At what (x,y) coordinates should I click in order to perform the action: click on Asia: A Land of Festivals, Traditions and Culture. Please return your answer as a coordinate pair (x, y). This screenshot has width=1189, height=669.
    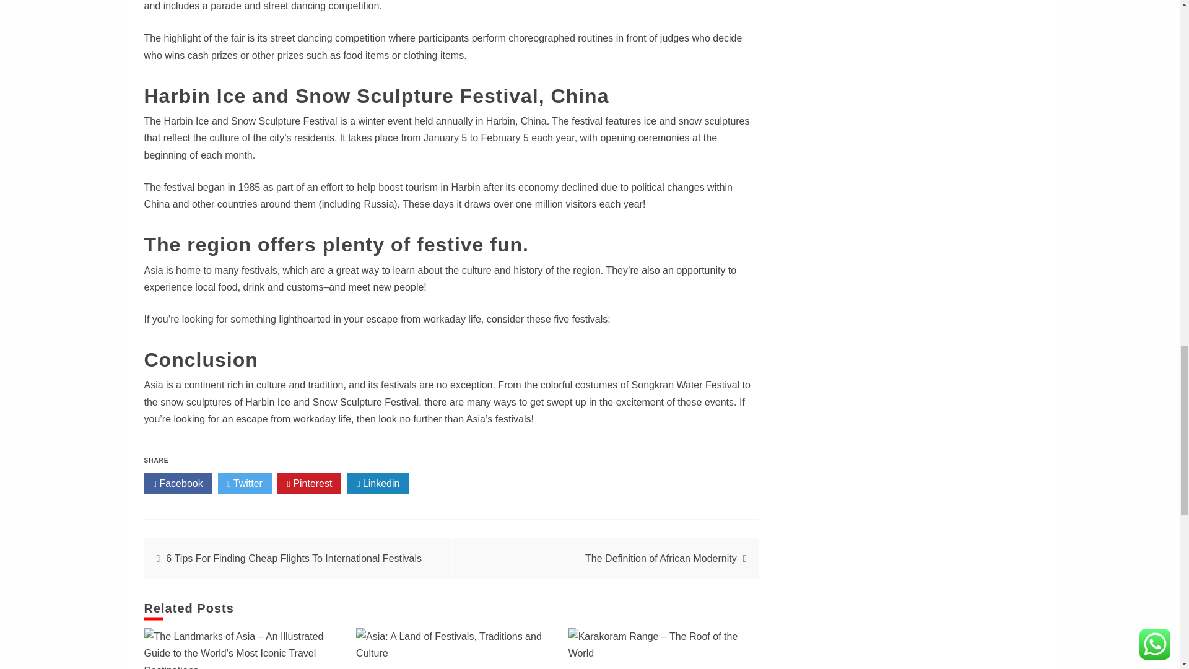
    Looking at the image, I should click on (451, 645).